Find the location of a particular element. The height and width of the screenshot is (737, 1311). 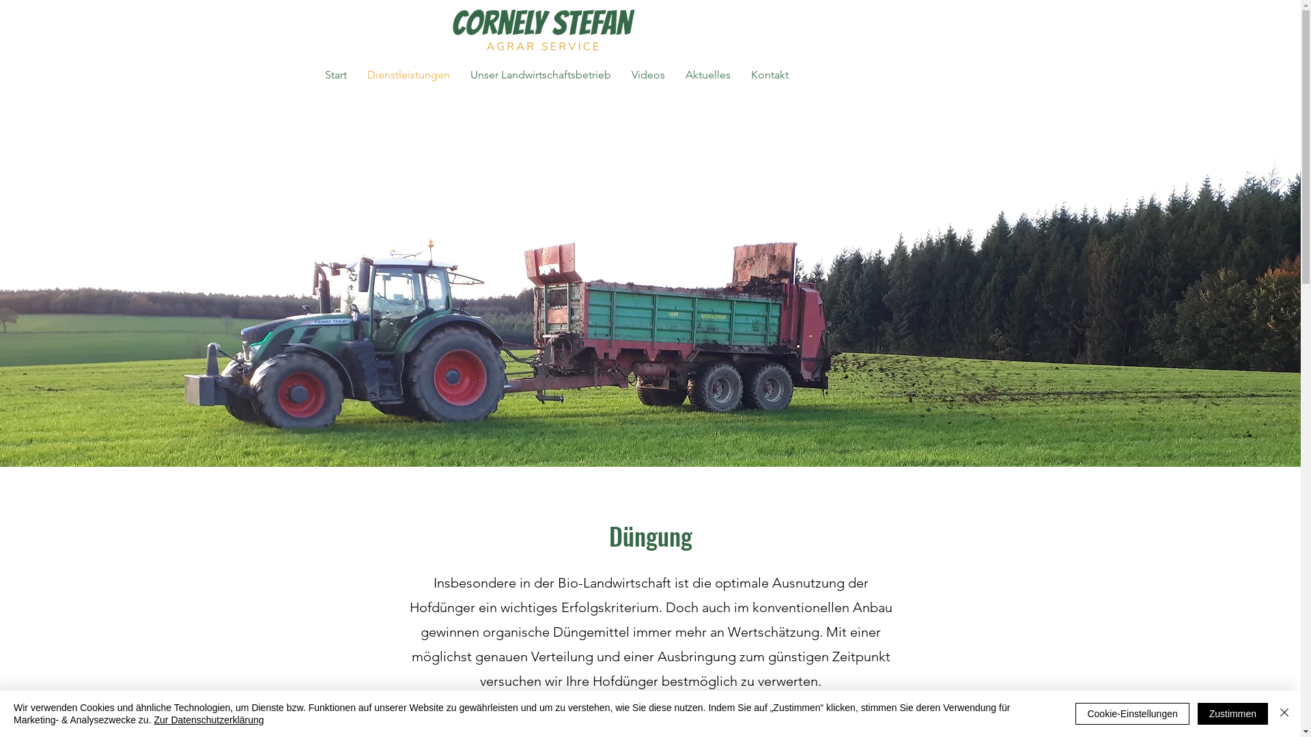

Unser Landwirtschaftsbetrieb is located at coordinates (541, 75).